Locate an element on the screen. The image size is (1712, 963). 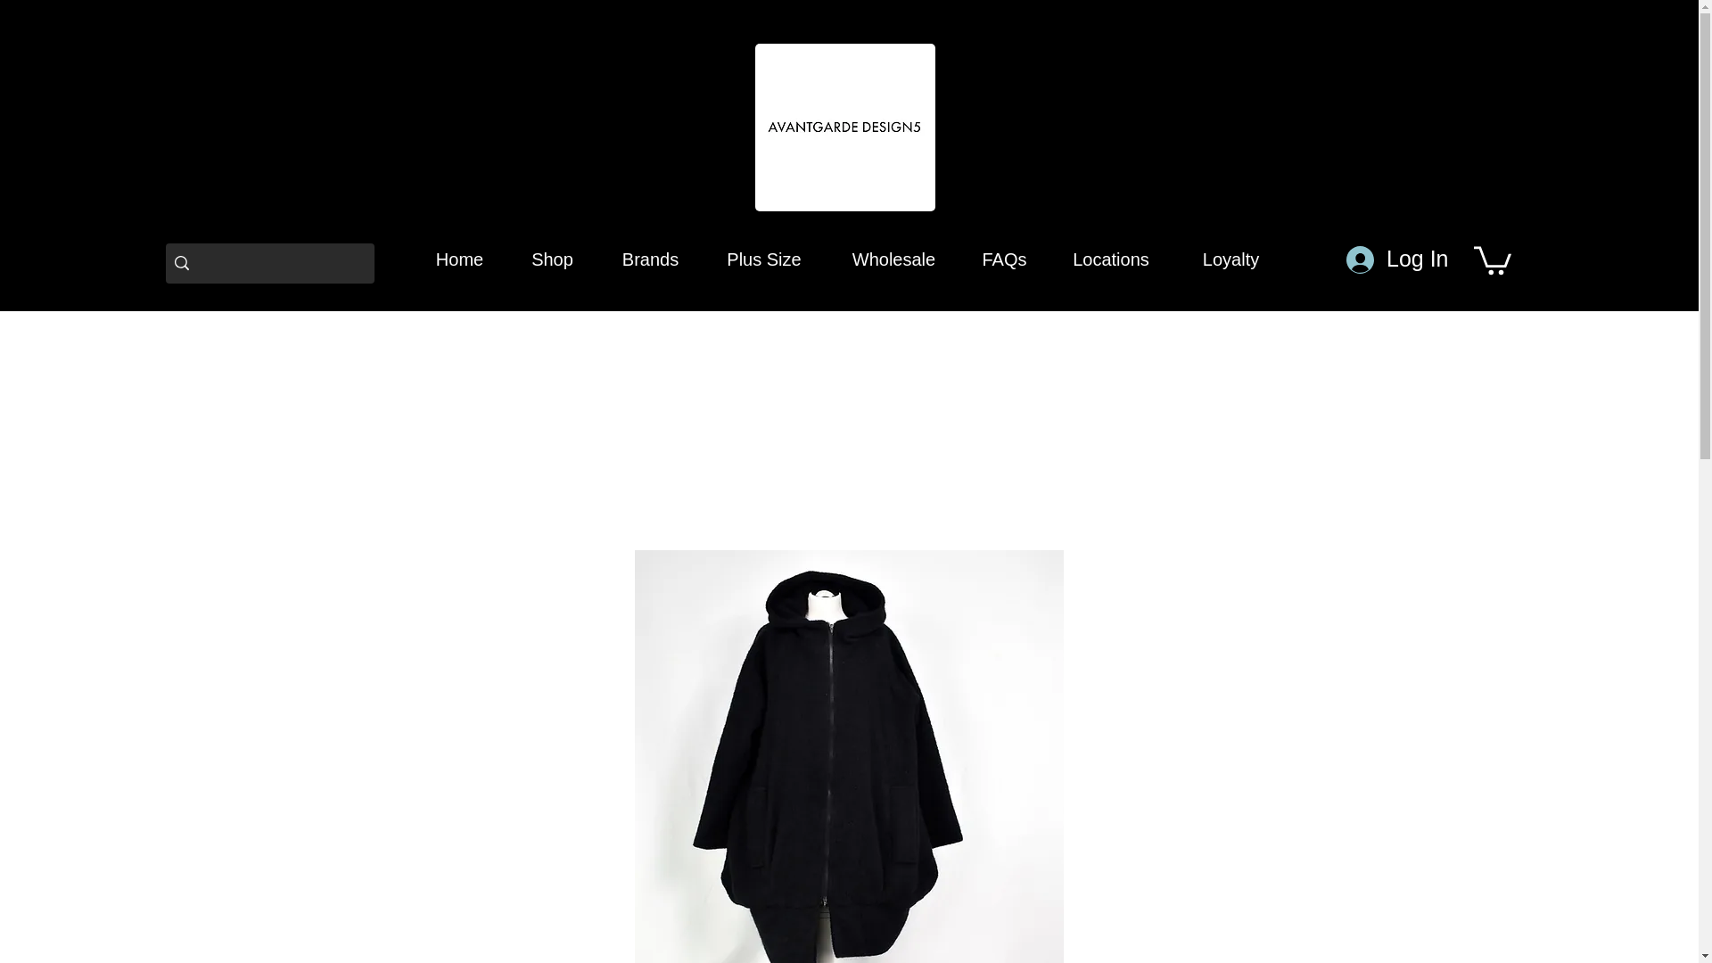
Locations is located at coordinates (1111, 259).